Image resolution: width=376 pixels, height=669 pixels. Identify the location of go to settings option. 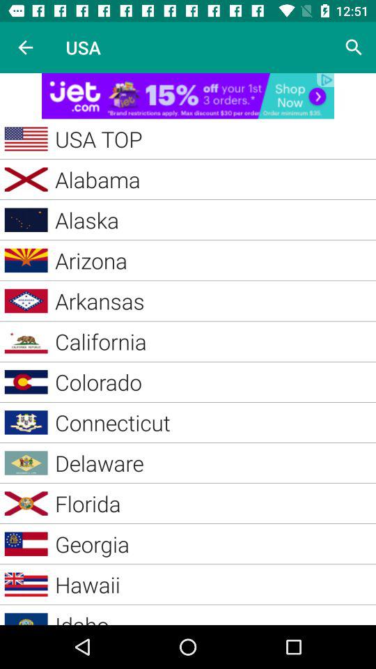
(354, 47).